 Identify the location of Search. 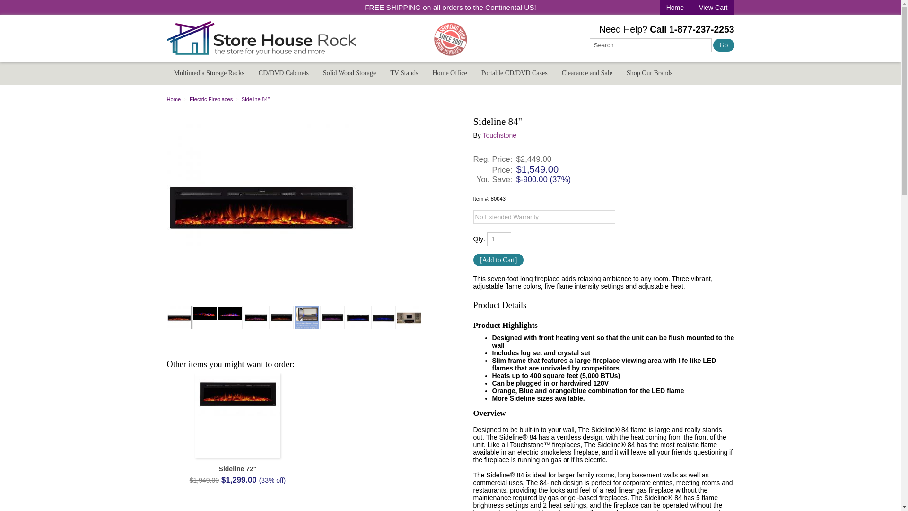
(650, 45).